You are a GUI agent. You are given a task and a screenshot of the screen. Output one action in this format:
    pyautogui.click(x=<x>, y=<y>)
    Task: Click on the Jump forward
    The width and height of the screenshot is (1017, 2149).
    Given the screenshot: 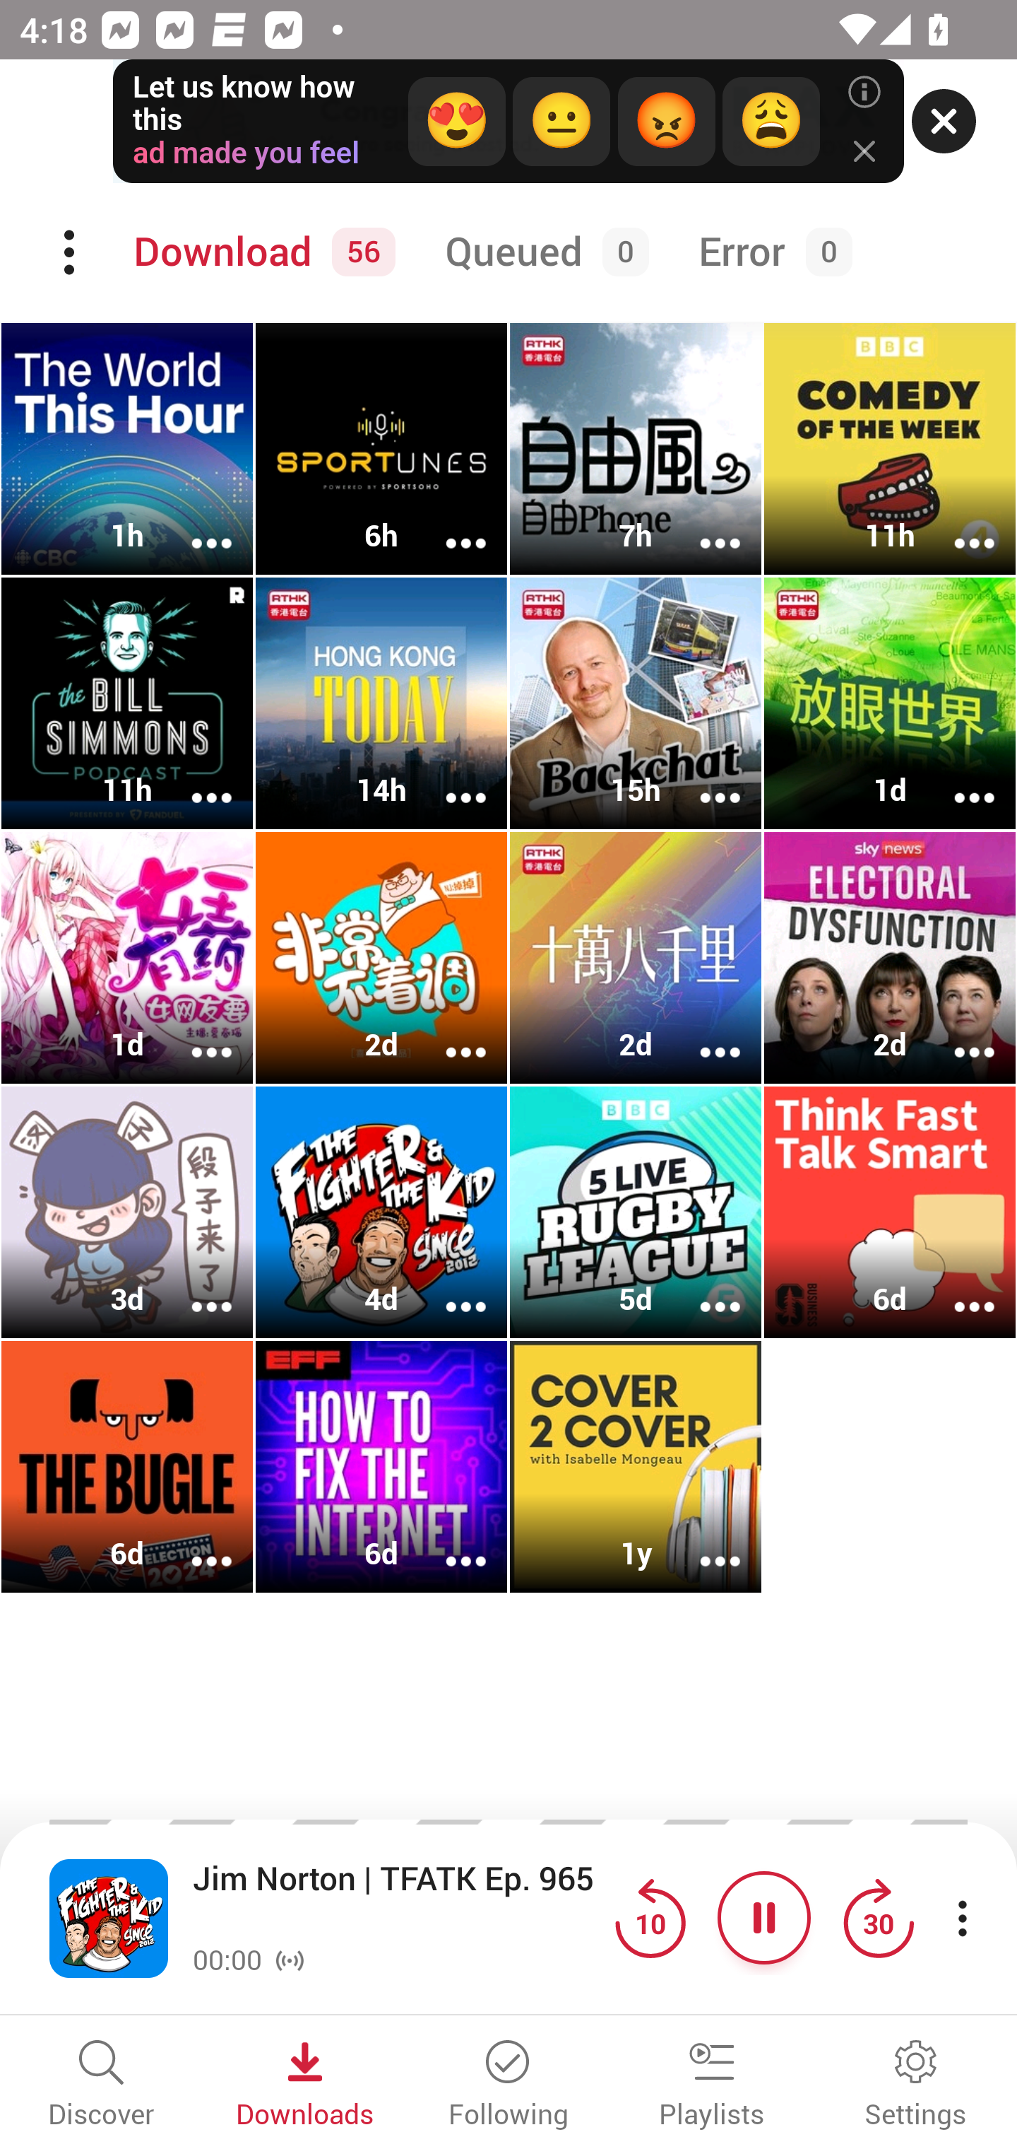 What is the action you would take?
    pyautogui.click(x=878, y=1917)
    